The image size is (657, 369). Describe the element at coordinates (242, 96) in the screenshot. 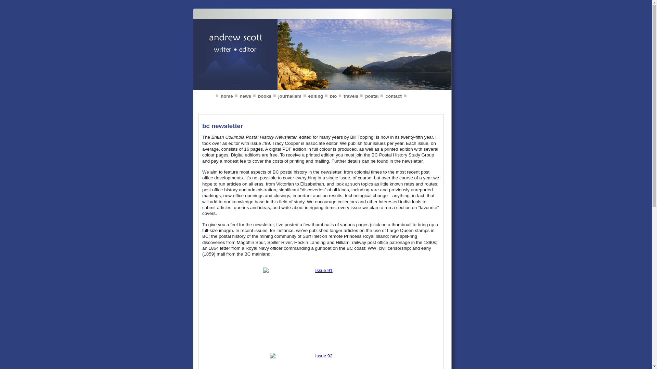

I see `news` at that location.